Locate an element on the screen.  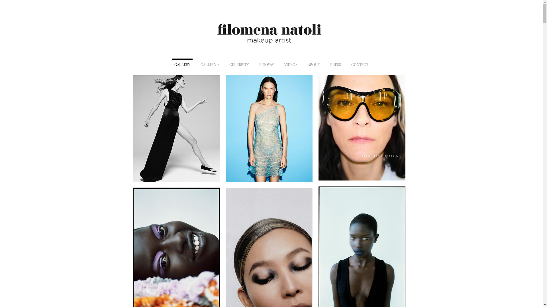
VIDEOS is located at coordinates (291, 62).